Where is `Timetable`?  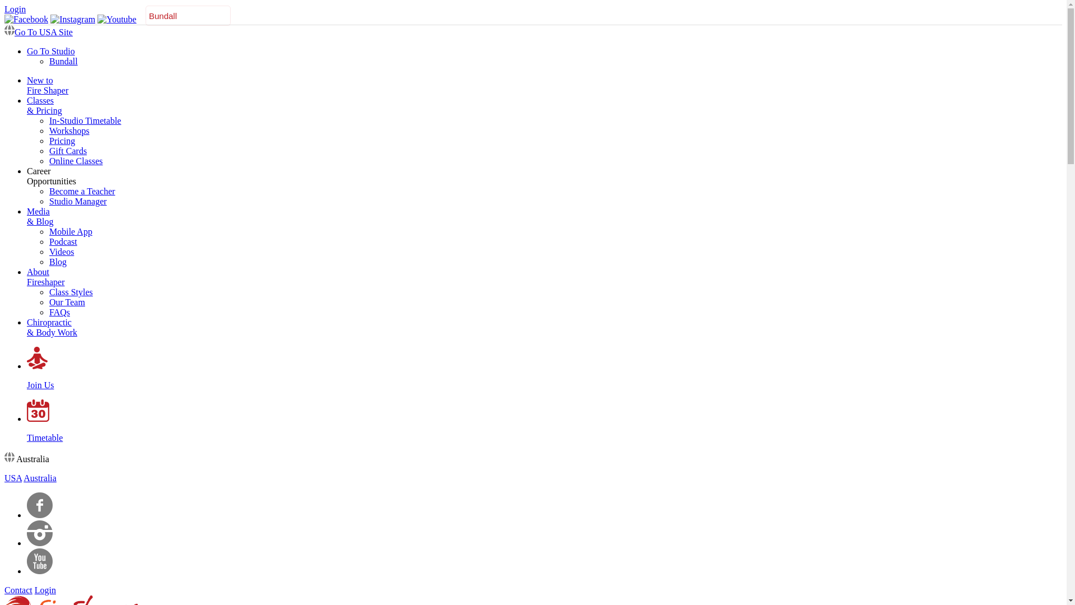 Timetable is located at coordinates (544, 429).